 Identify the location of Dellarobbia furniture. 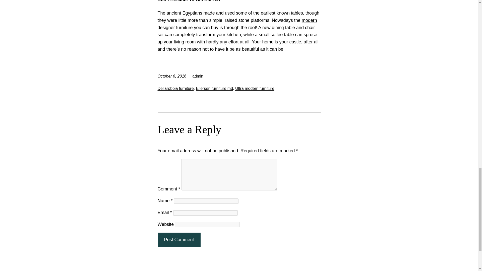
(175, 88).